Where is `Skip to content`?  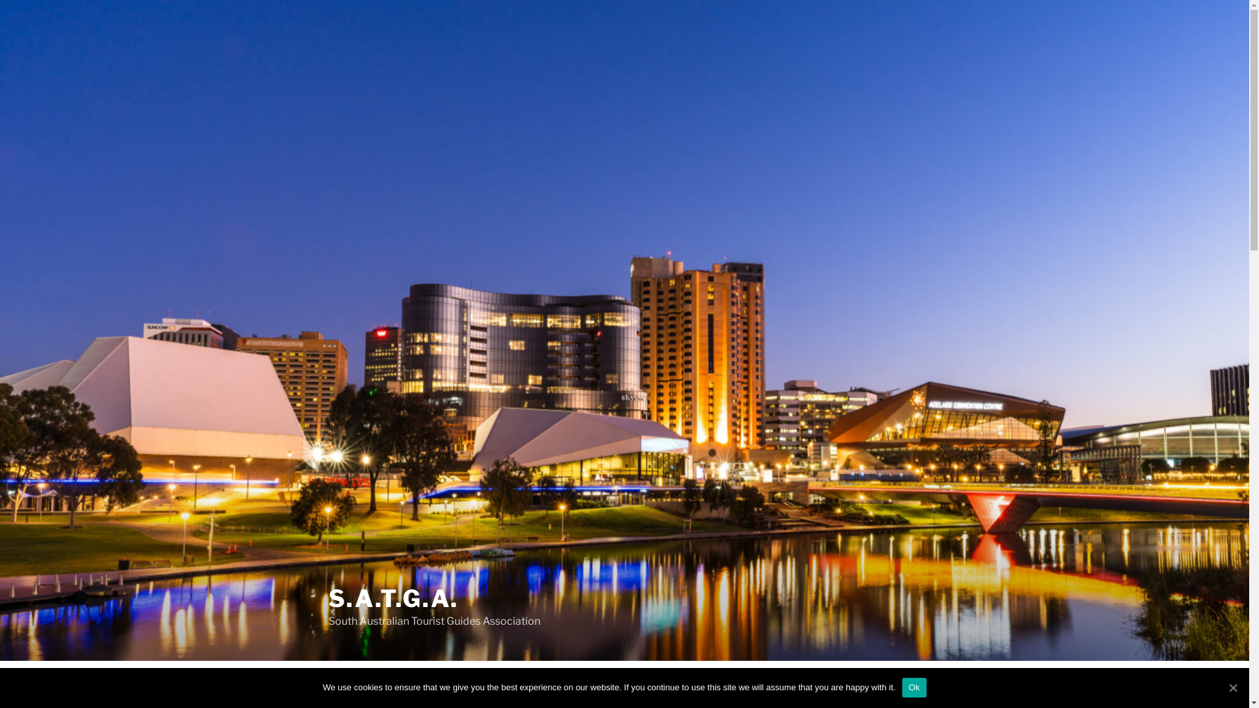
Skip to content is located at coordinates (0, 0).